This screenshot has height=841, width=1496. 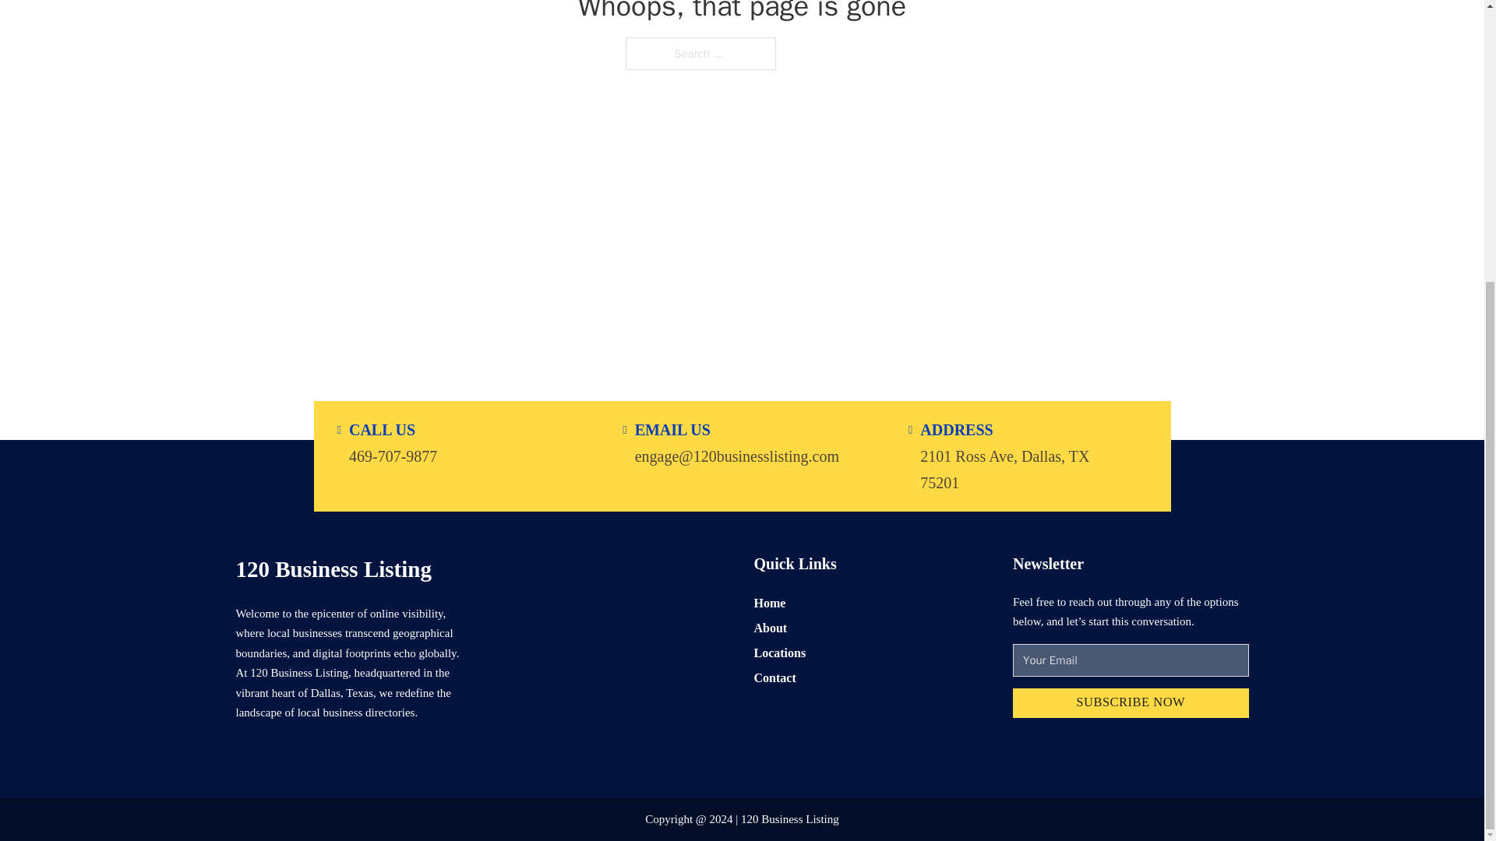 I want to click on Locations, so click(x=779, y=653).